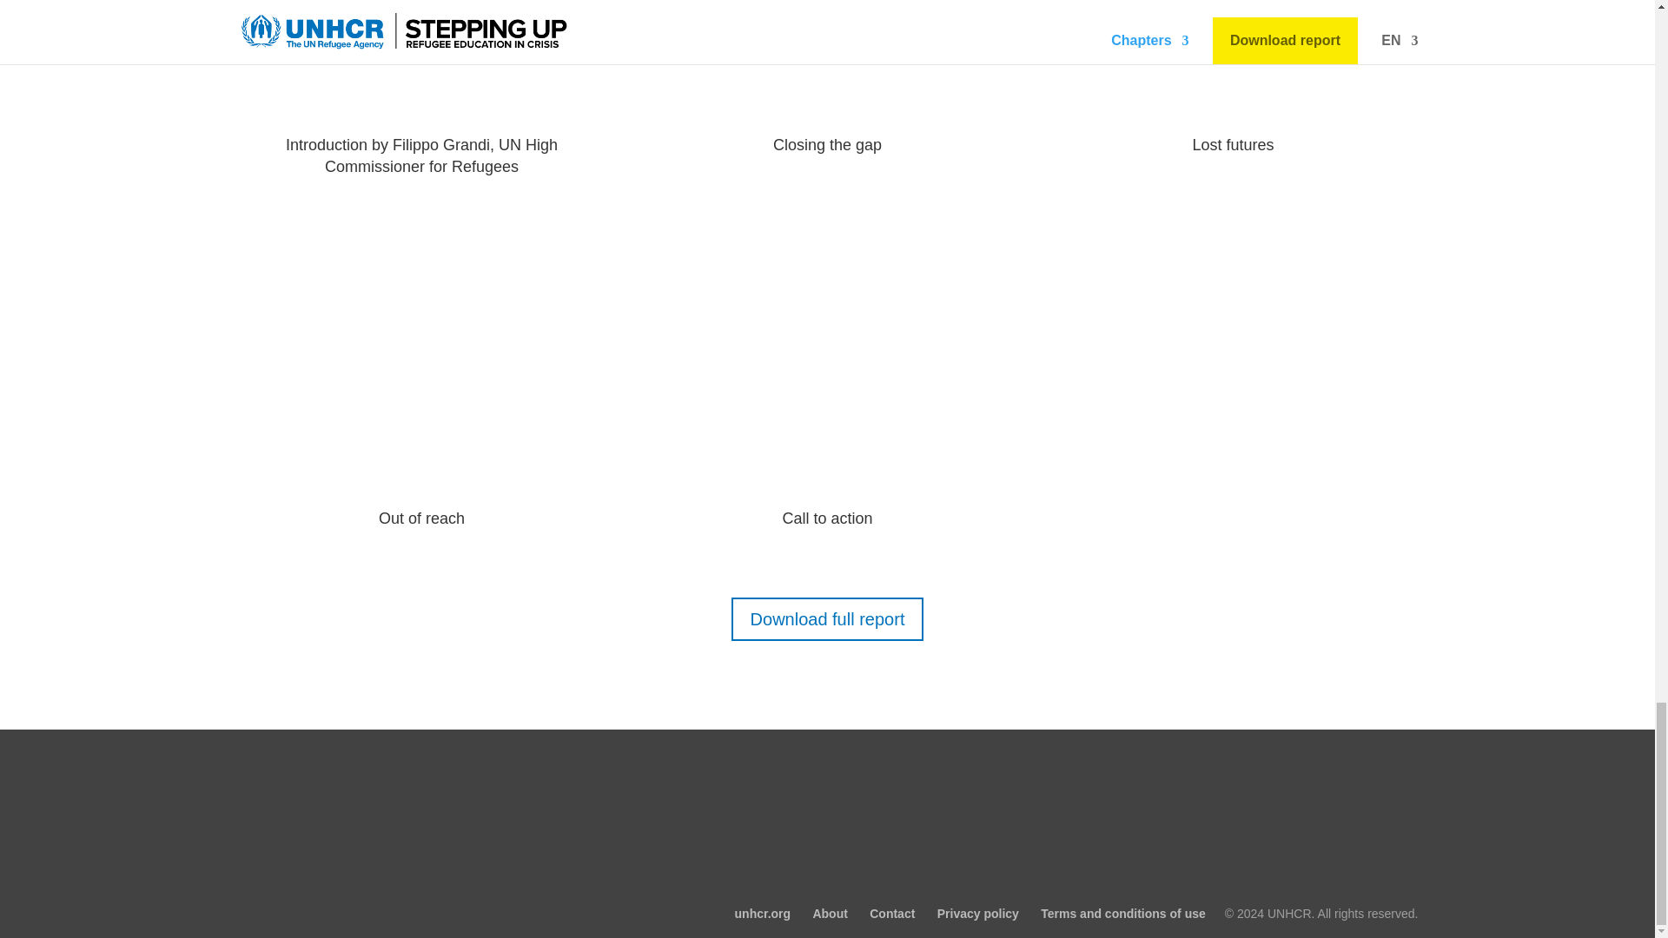 This screenshot has width=1668, height=938. Describe the element at coordinates (830, 914) in the screenshot. I see `About` at that location.